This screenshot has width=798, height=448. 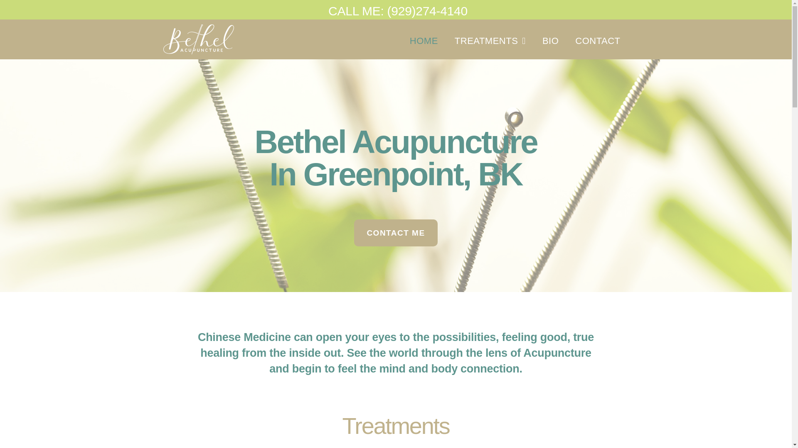 I want to click on TREATMENTS, so click(x=490, y=41).